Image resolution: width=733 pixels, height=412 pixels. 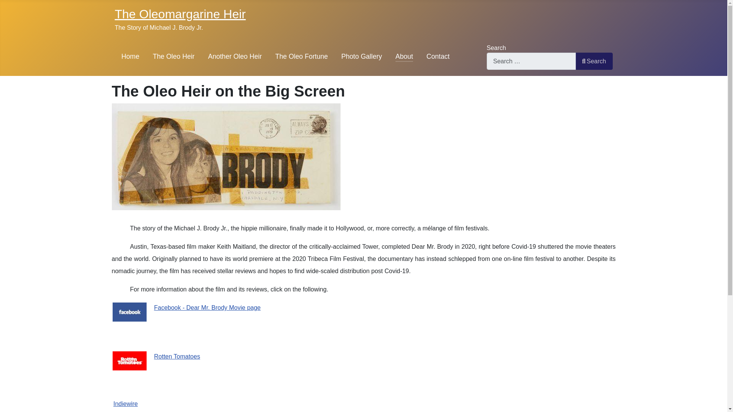 I want to click on The Oleomargarine Heir, so click(x=180, y=14).